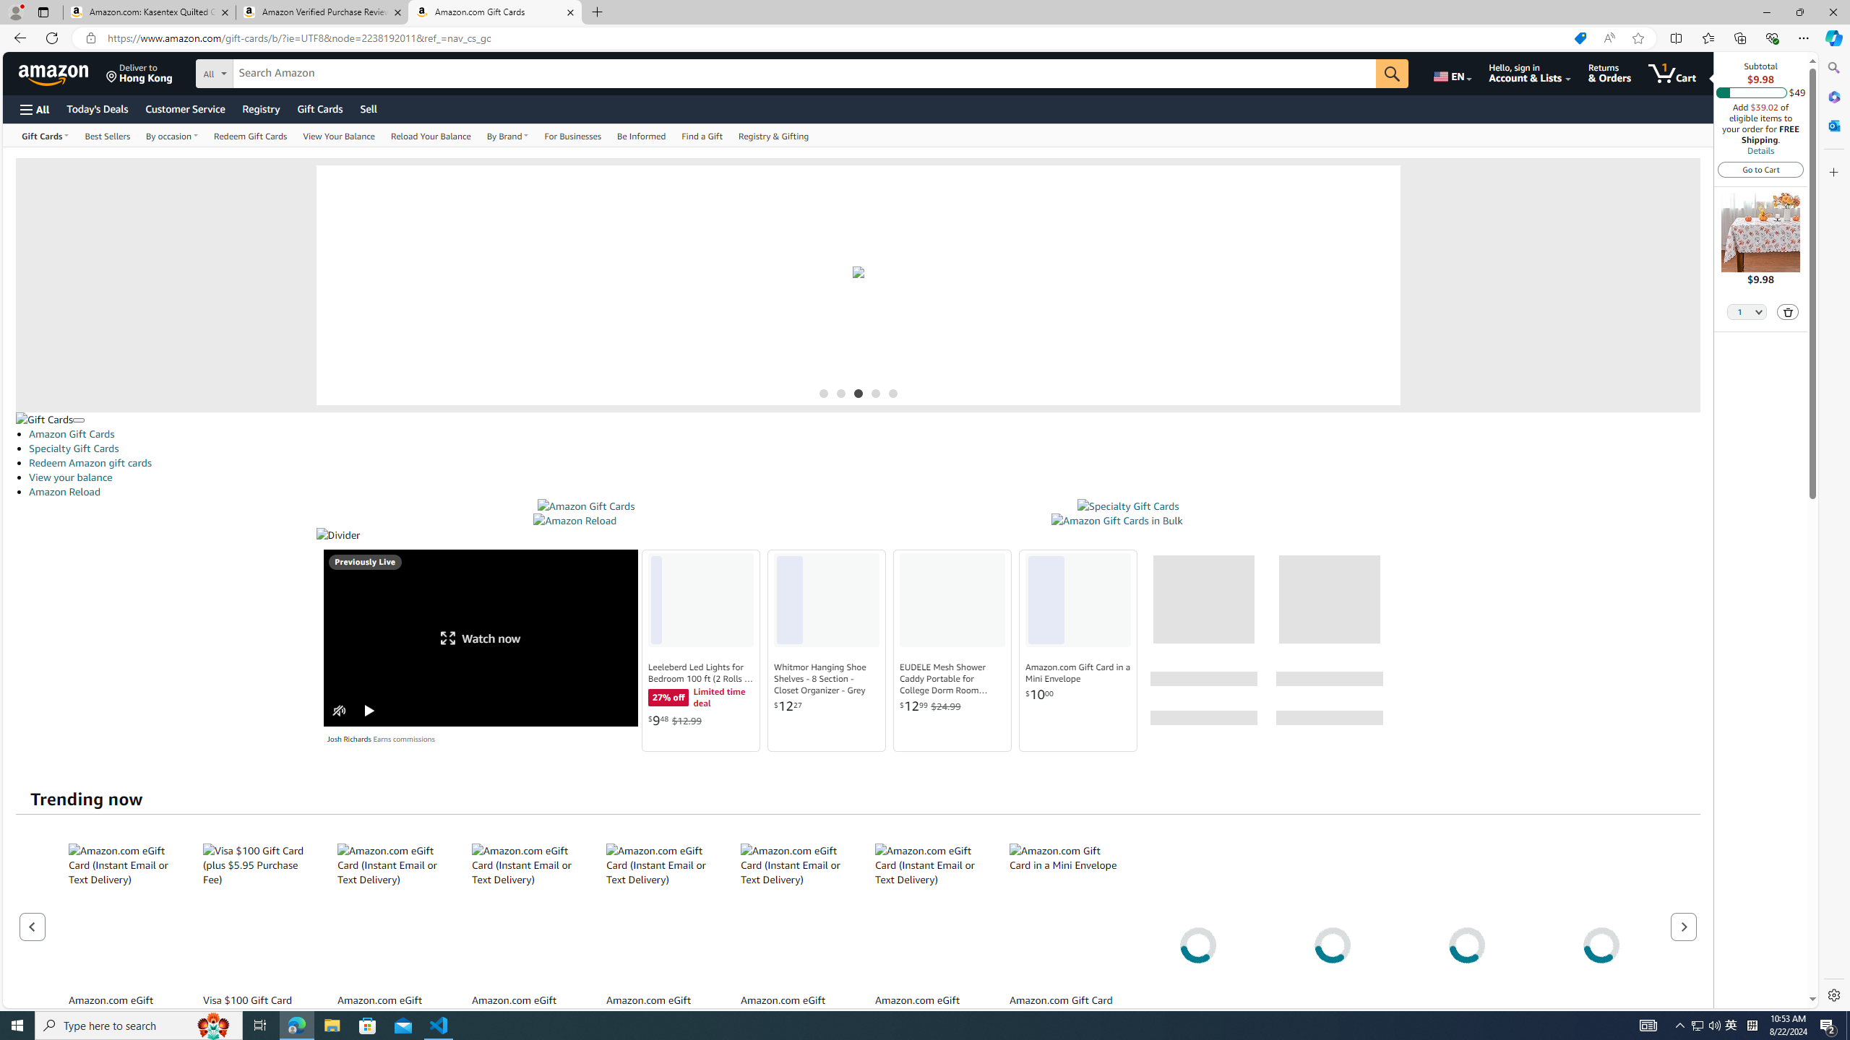 The width and height of the screenshot is (1850, 1040). Describe the element at coordinates (1128, 506) in the screenshot. I see `Specialty Gift Cards` at that location.